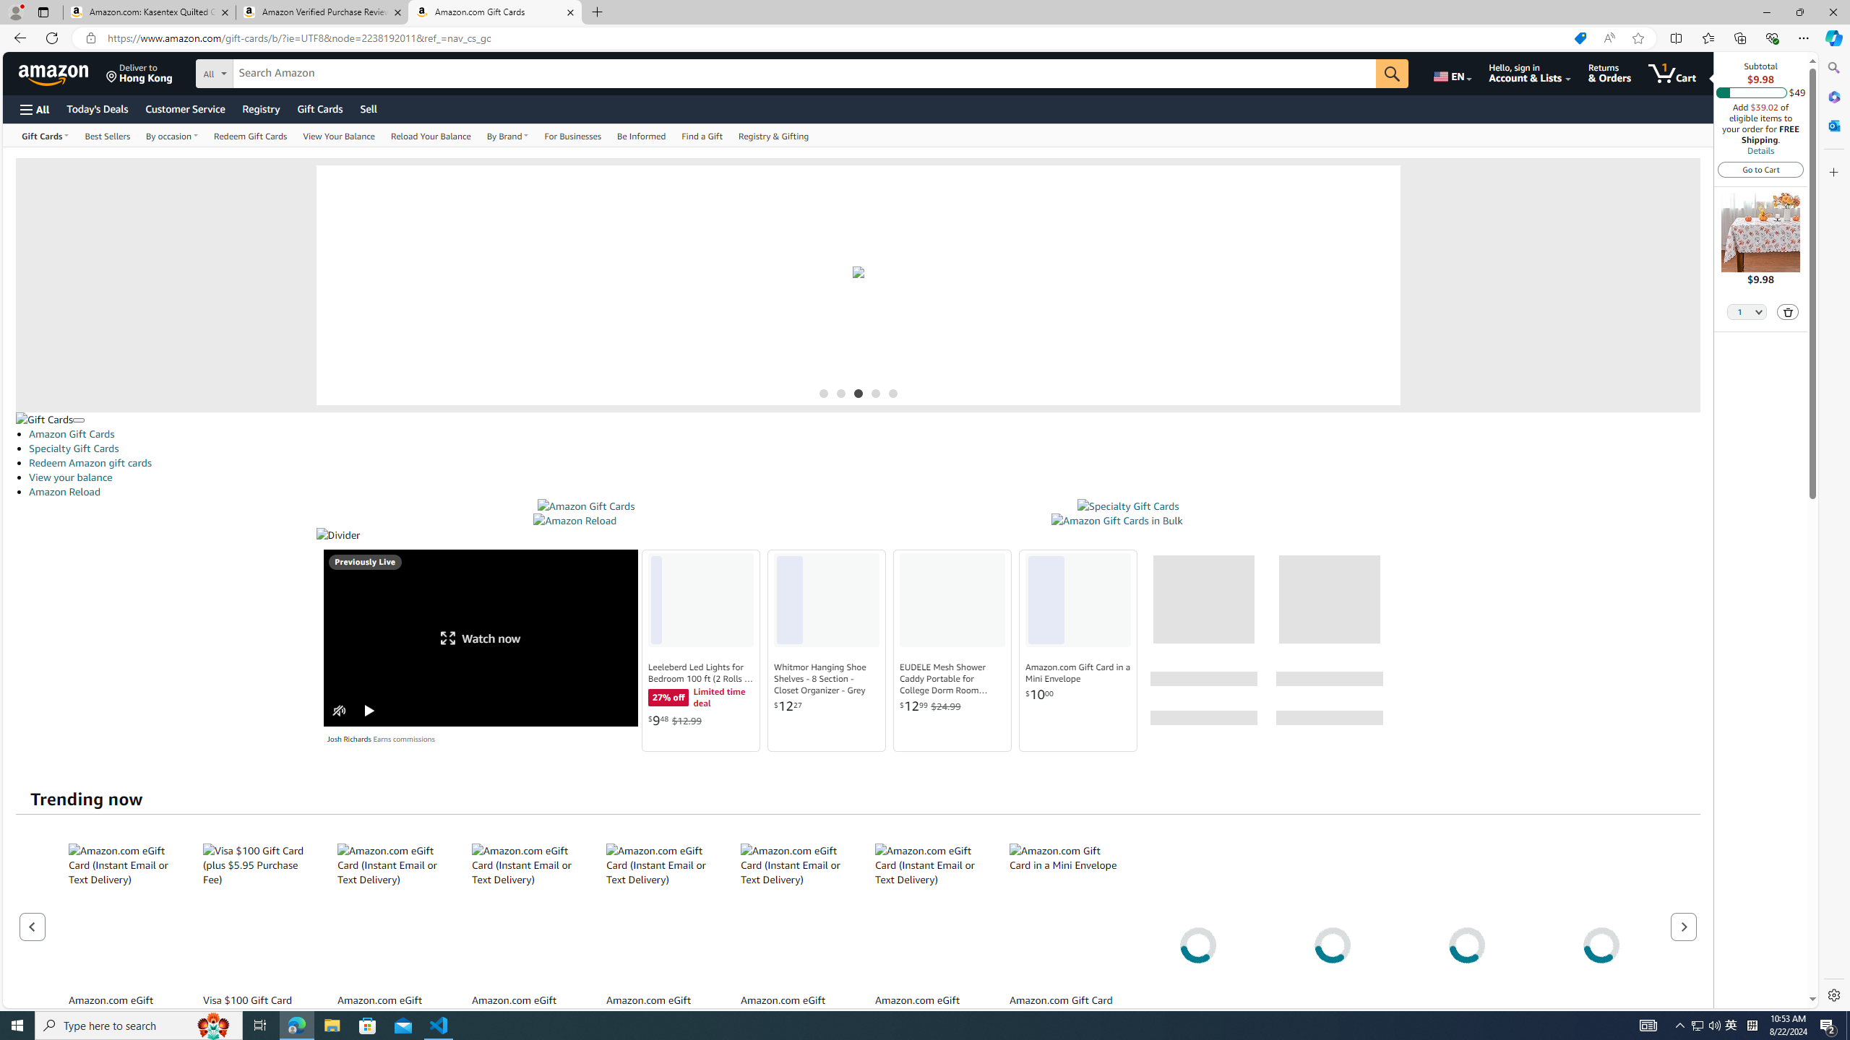 The width and height of the screenshot is (1850, 1040). Describe the element at coordinates (1128, 506) in the screenshot. I see `Specialty Gift Cards` at that location.